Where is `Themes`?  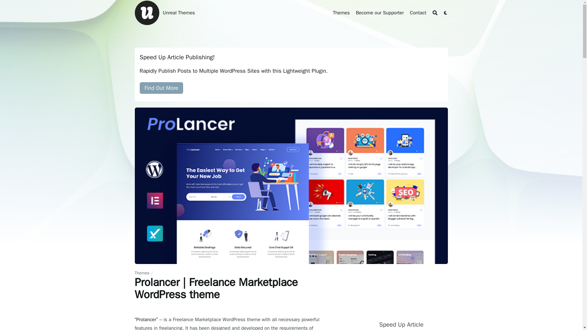
Themes is located at coordinates (142, 273).